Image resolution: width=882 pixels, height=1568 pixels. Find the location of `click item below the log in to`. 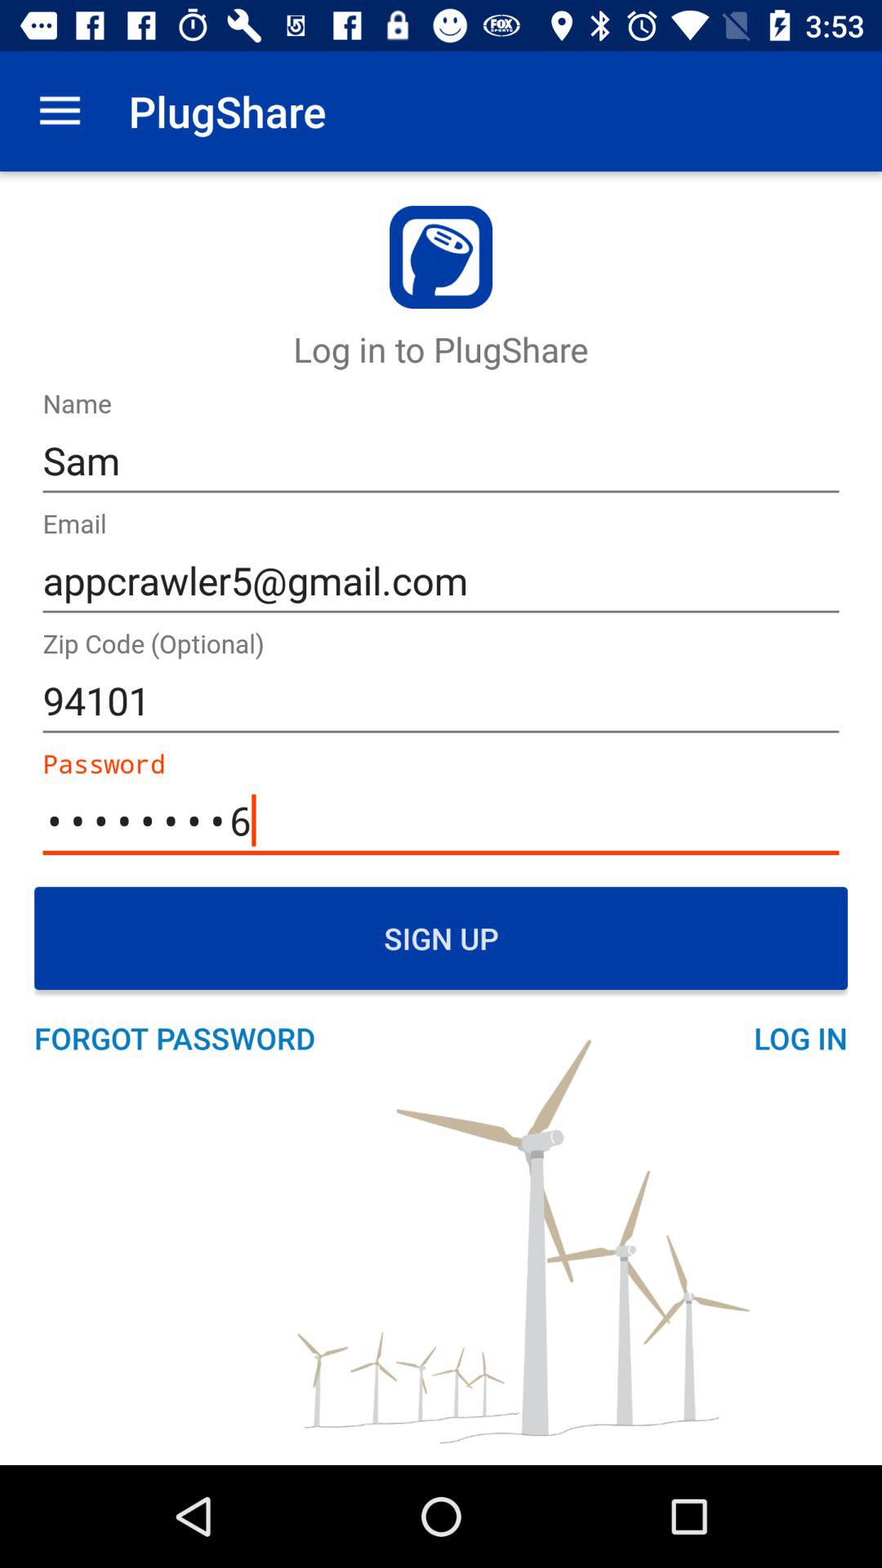

click item below the log in to is located at coordinates (441, 461).